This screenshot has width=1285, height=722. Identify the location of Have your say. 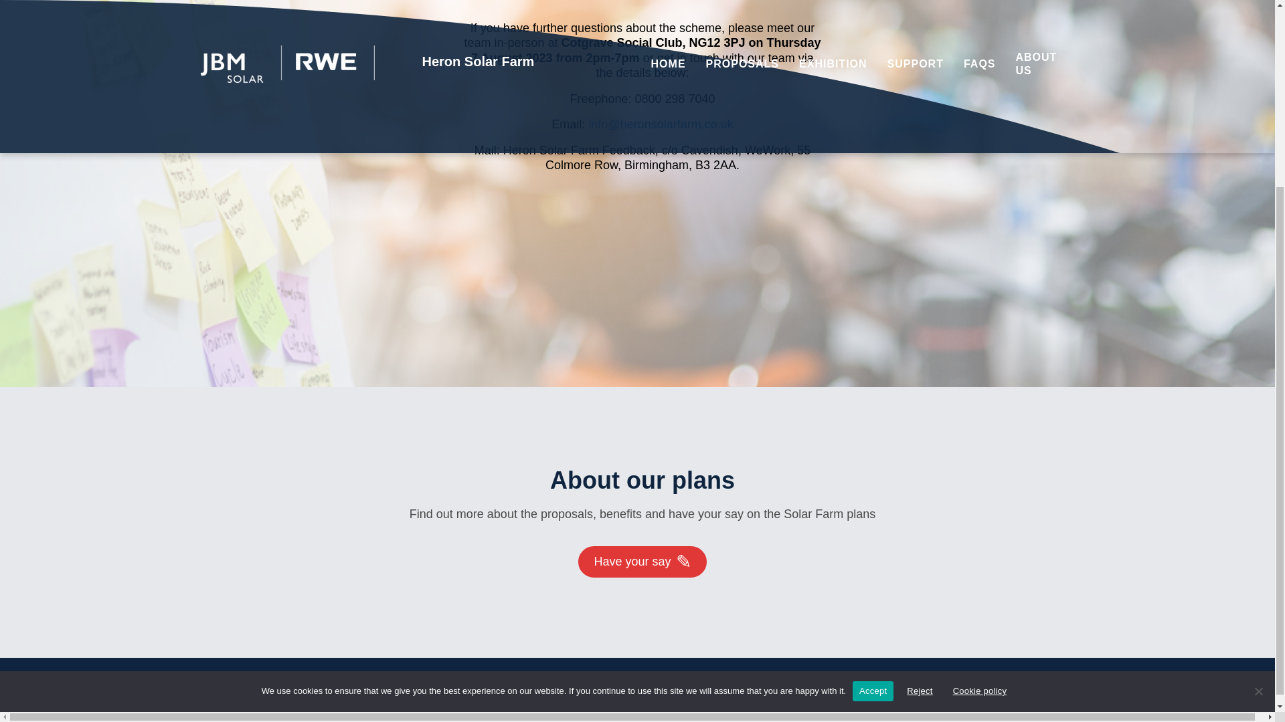
(642, 562).